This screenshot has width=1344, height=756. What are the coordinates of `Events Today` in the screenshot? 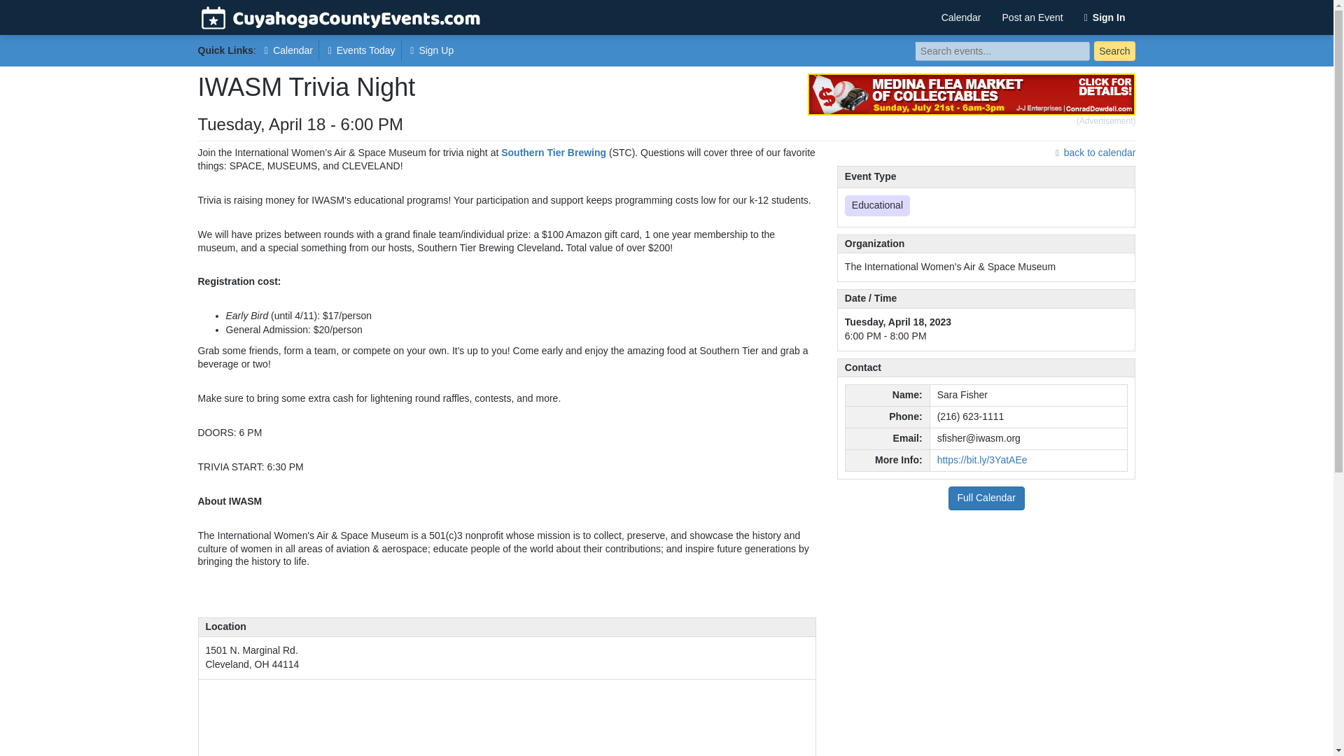 It's located at (362, 50).